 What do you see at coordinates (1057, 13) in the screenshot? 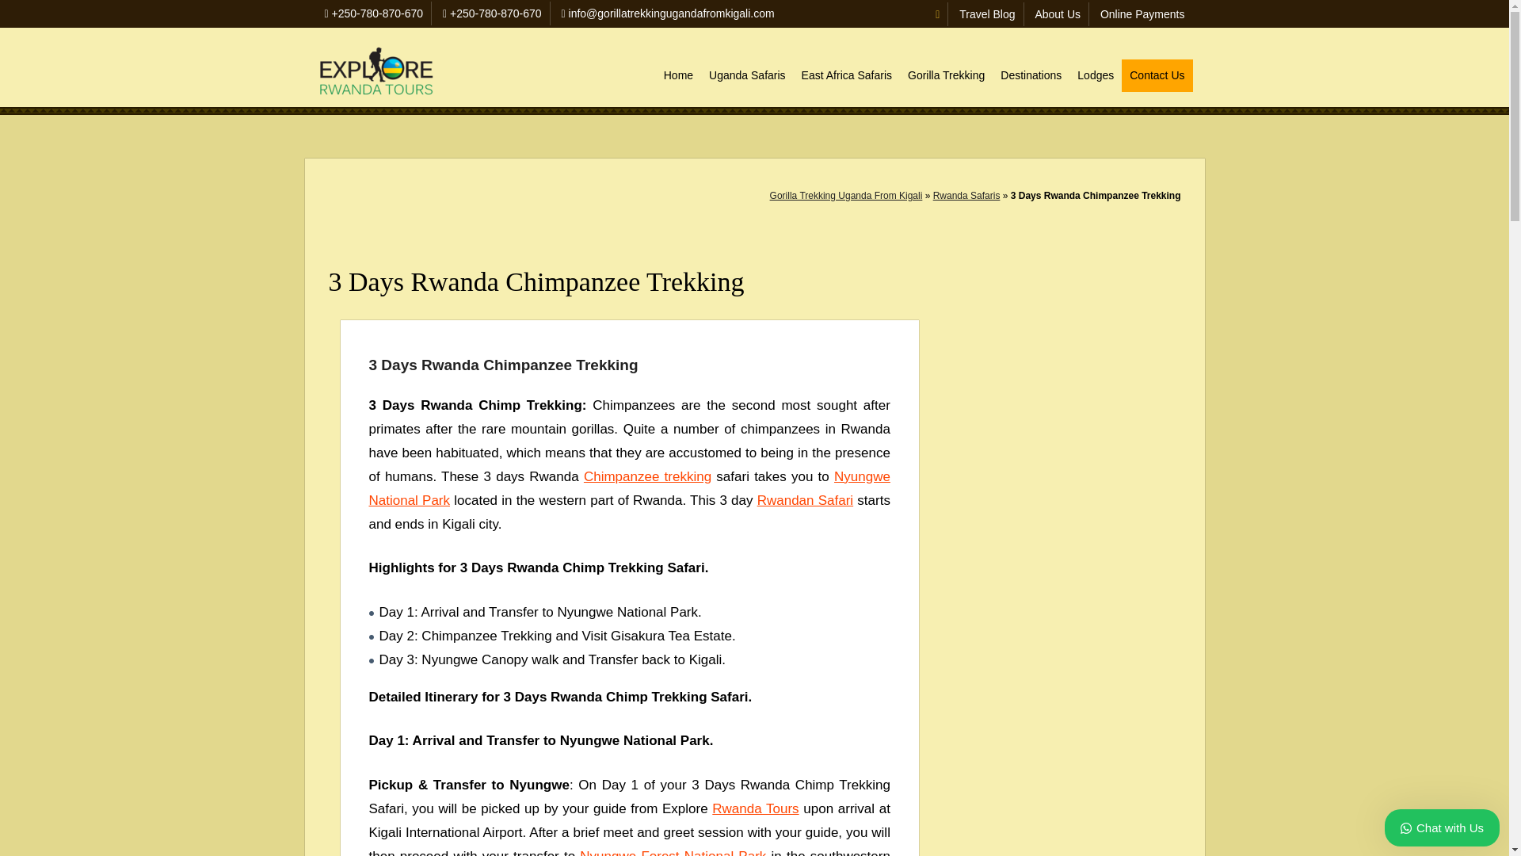
I see `About Us` at bounding box center [1057, 13].